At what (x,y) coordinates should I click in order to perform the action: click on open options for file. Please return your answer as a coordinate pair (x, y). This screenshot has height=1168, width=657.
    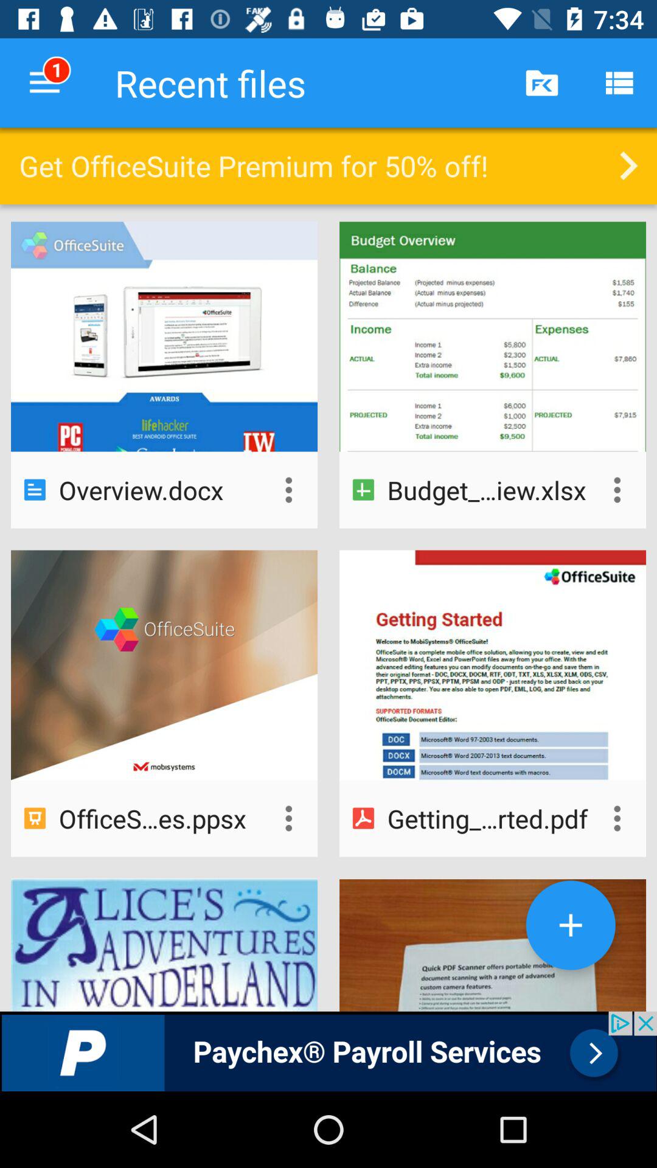
    Looking at the image, I should click on (288, 818).